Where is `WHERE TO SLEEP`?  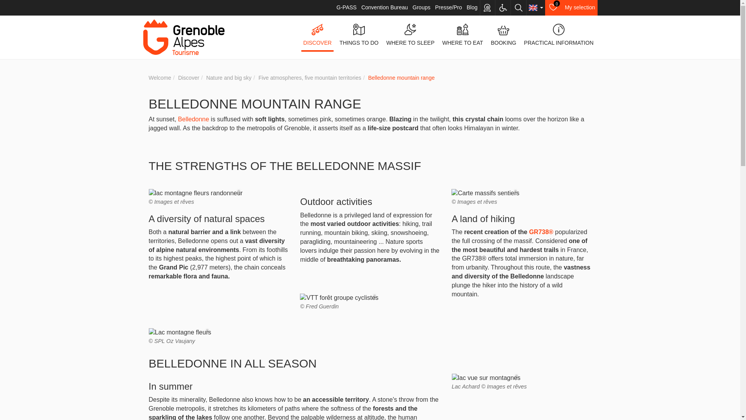
WHERE TO SLEEP is located at coordinates (472, 8).